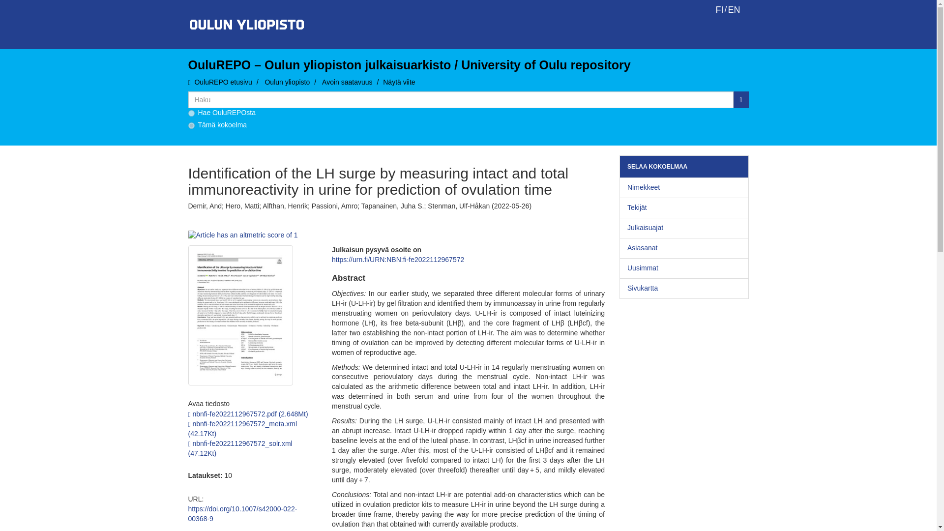 Image resolution: width=944 pixels, height=531 pixels. What do you see at coordinates (740, 99) in the screenshot?
I see `Hae` at bounding box center [740, 99].